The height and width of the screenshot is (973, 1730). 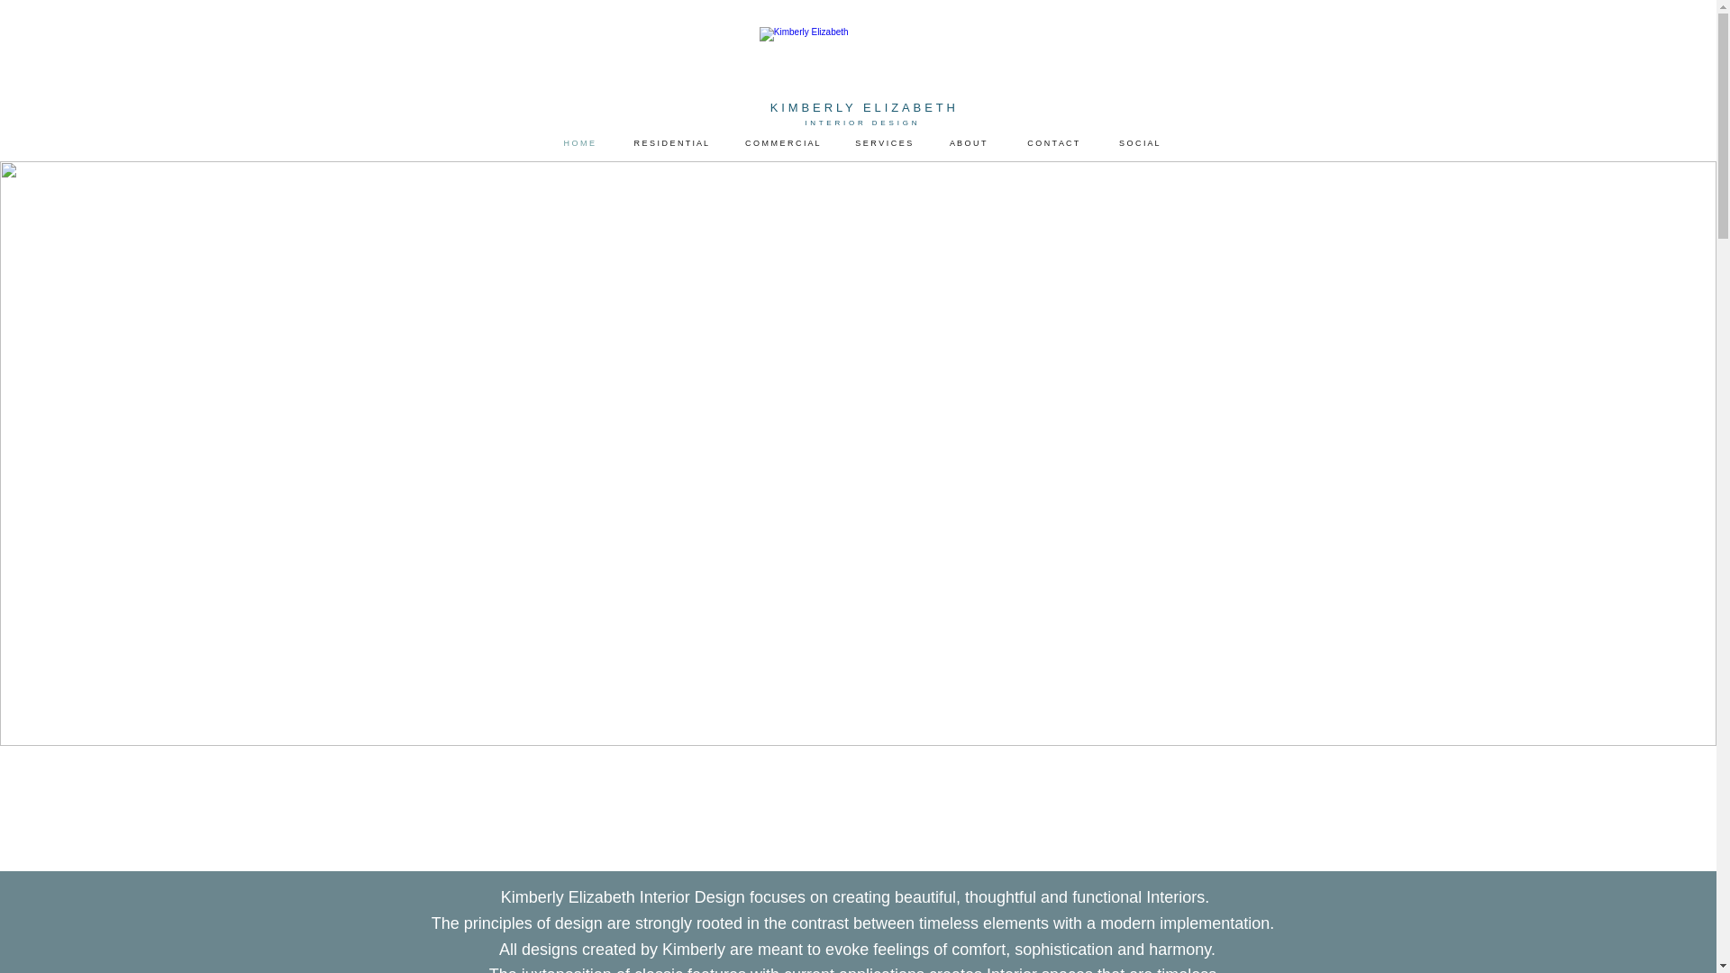 I want to click on S O C I A L, so click(x=1139, y=142).